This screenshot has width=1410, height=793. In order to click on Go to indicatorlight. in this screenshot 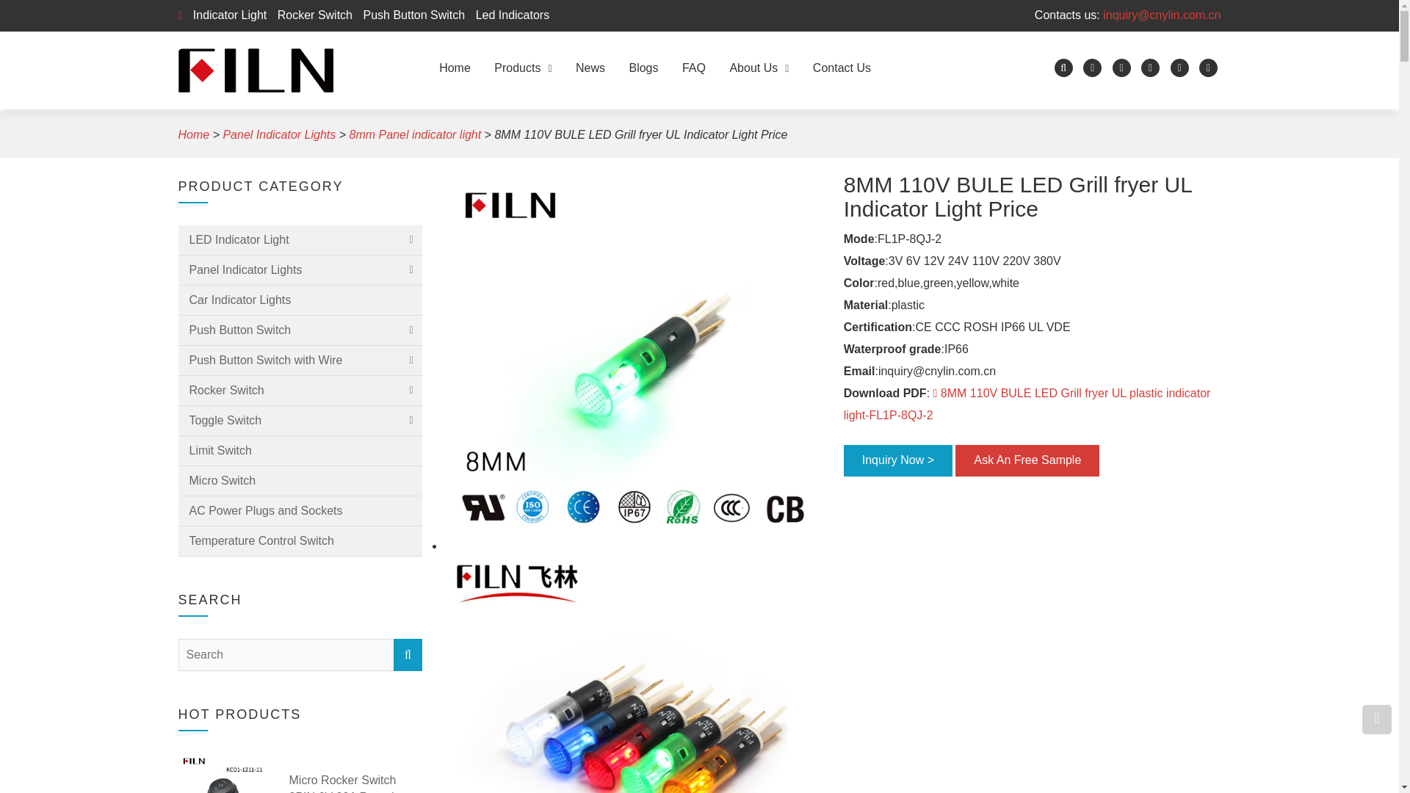, I will do `click(192, 134)`.